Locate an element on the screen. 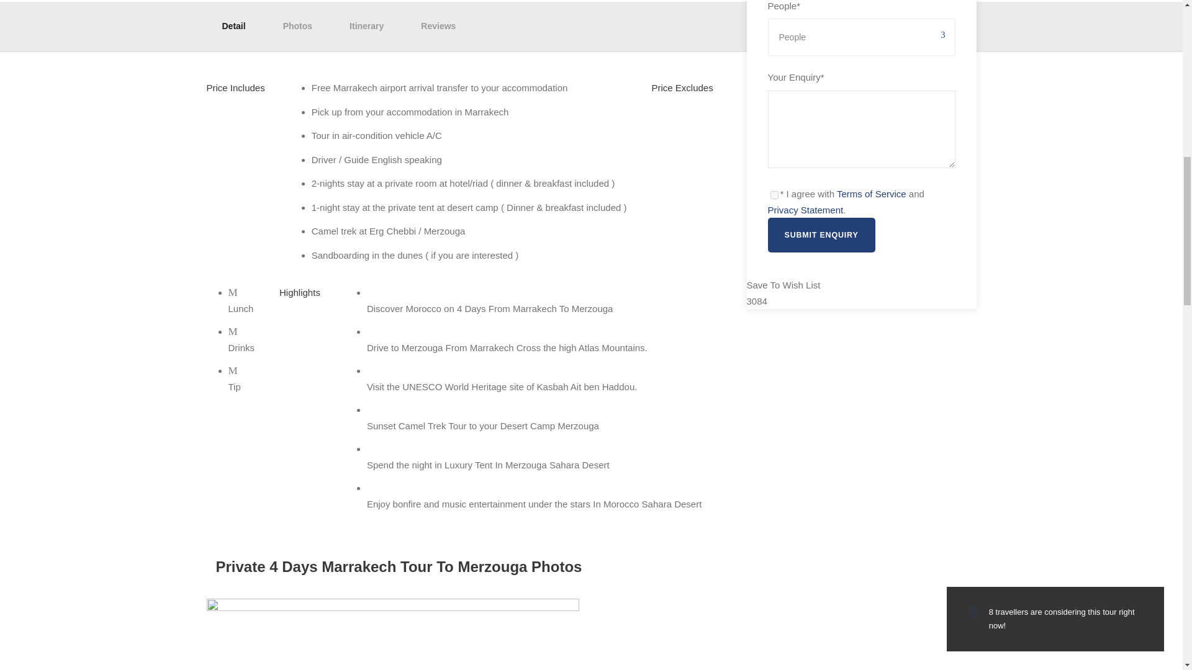 The image size is (1192, 670). Priavte-3-Days-Marrakech-To-Fes-Desert-Tour is located at coordinates (392, 634).